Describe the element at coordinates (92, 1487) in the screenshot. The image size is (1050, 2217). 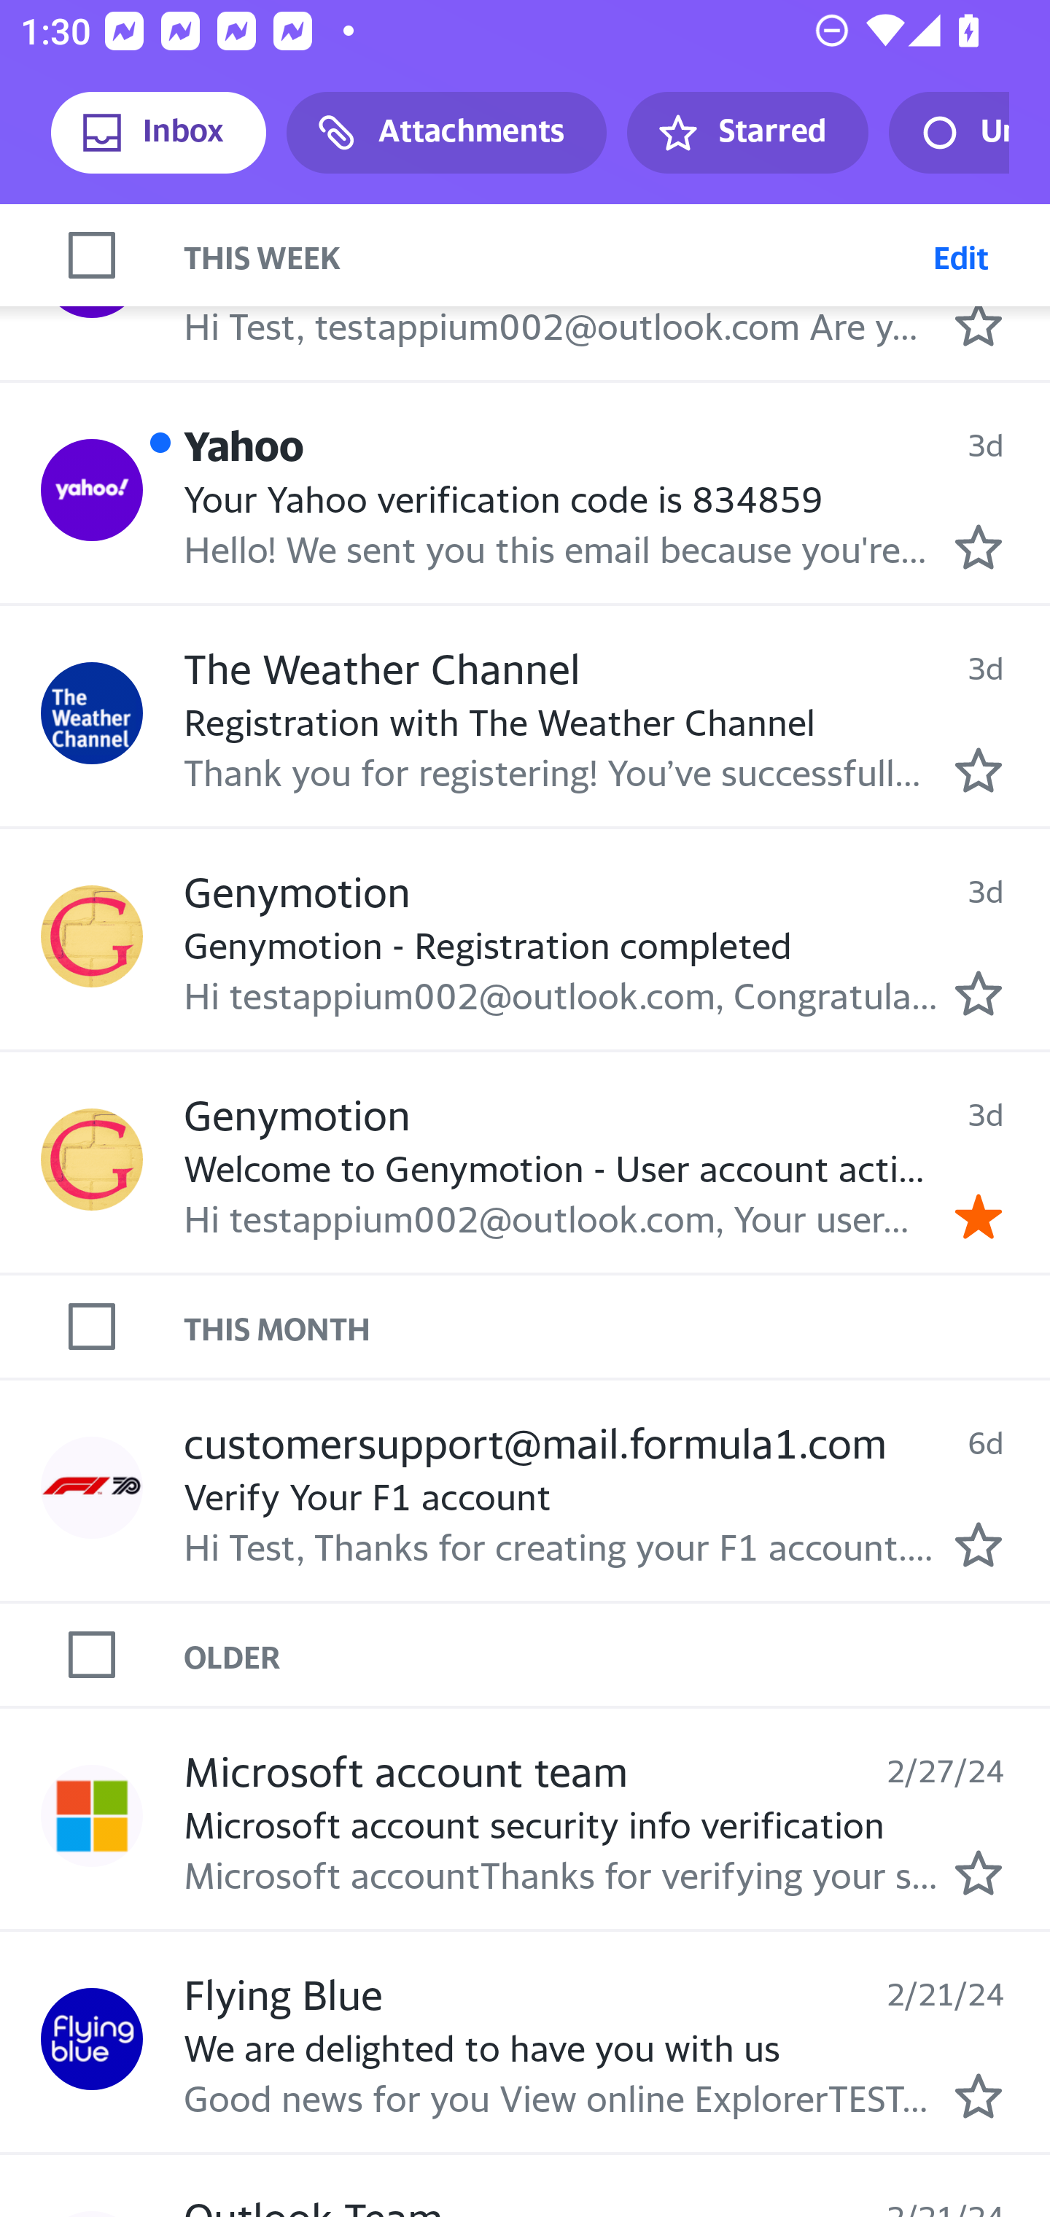
I see `Profile
customersupport@mail.formula1.com` at that location.